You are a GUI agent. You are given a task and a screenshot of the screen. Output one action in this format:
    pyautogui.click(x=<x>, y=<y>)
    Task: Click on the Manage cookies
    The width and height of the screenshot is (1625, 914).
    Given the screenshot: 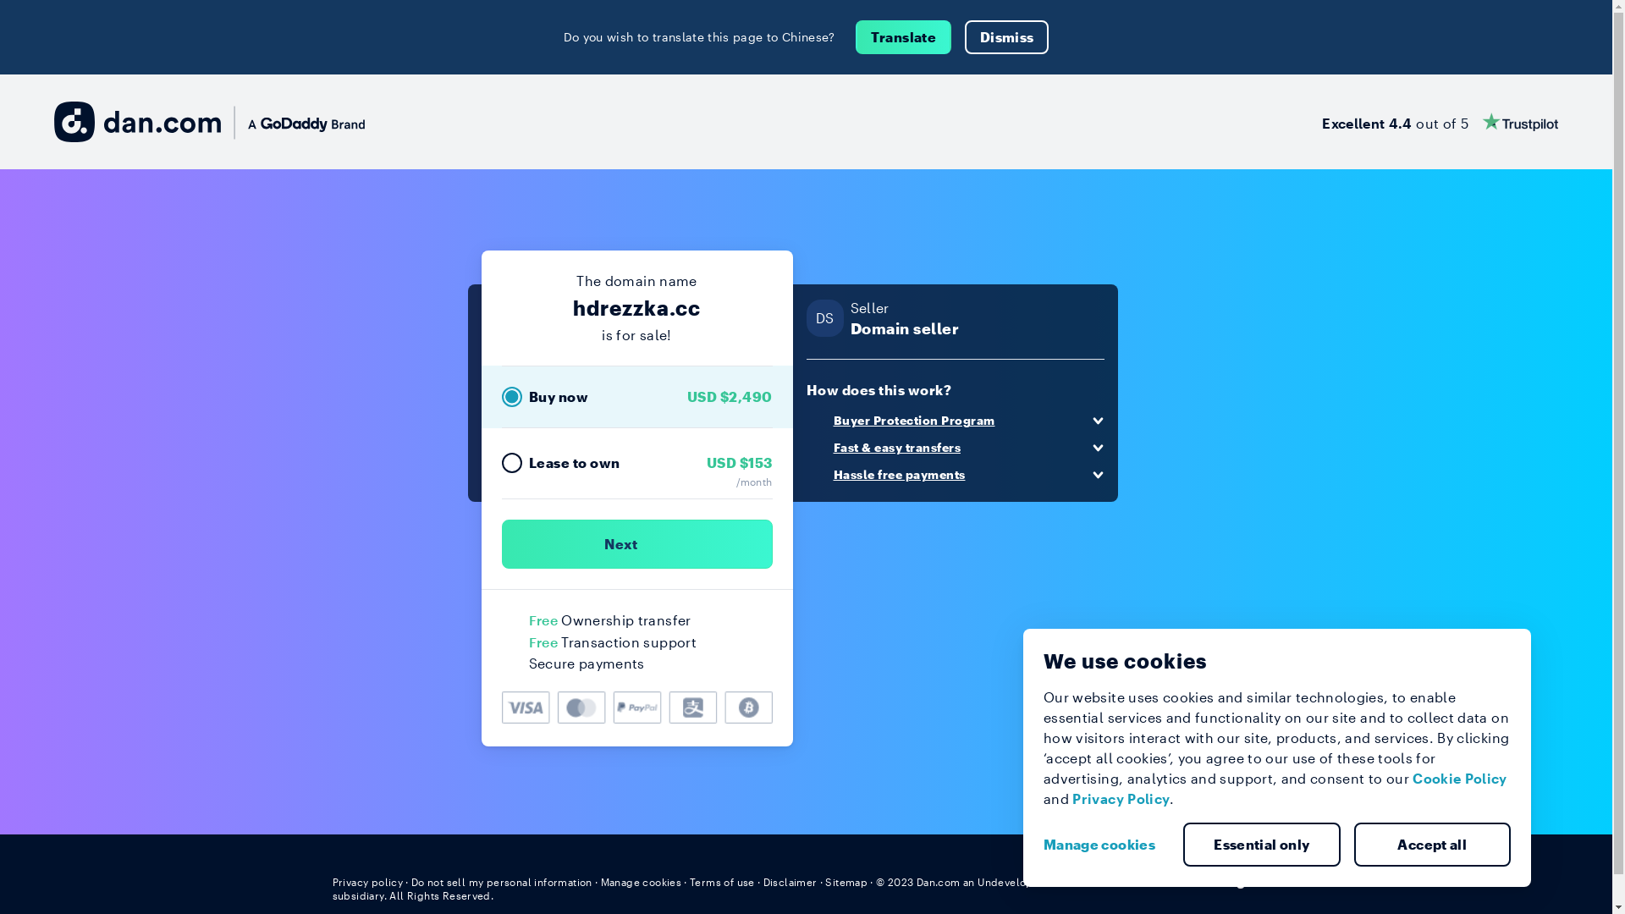 What is the action you would take?
    pyautogui.click(x=1106, y=845)
    